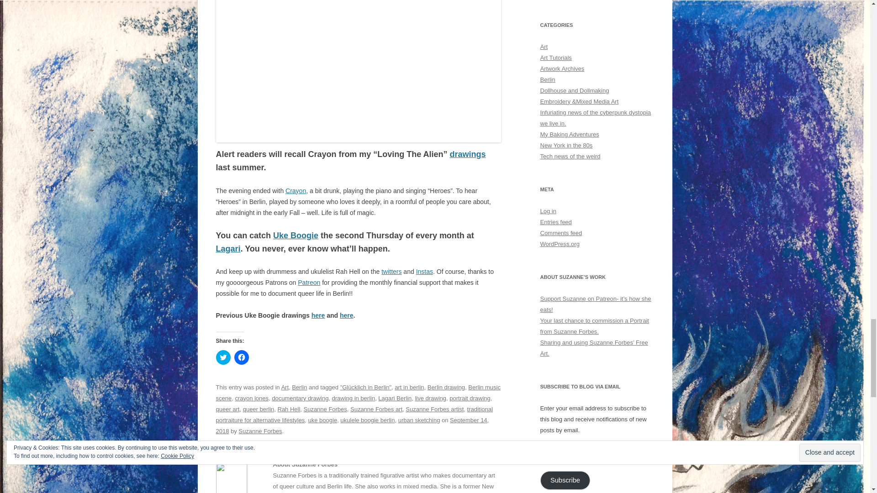  Describe the element at coordinates (296, 191) in the screenshot. I see `Crayon` at that location.